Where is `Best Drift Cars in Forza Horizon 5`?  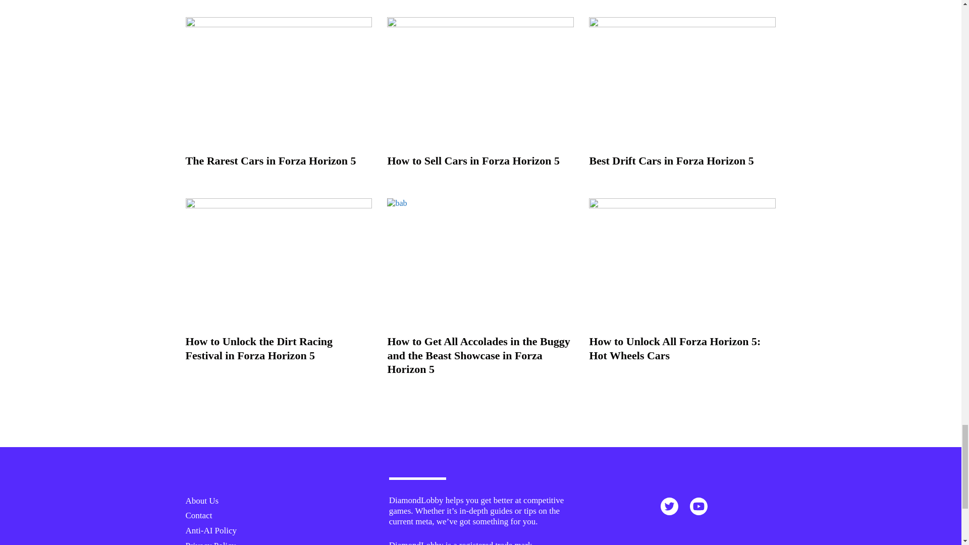
Best Drift Cars in Forza Horizon 5 is located at coordinates (671, 160).